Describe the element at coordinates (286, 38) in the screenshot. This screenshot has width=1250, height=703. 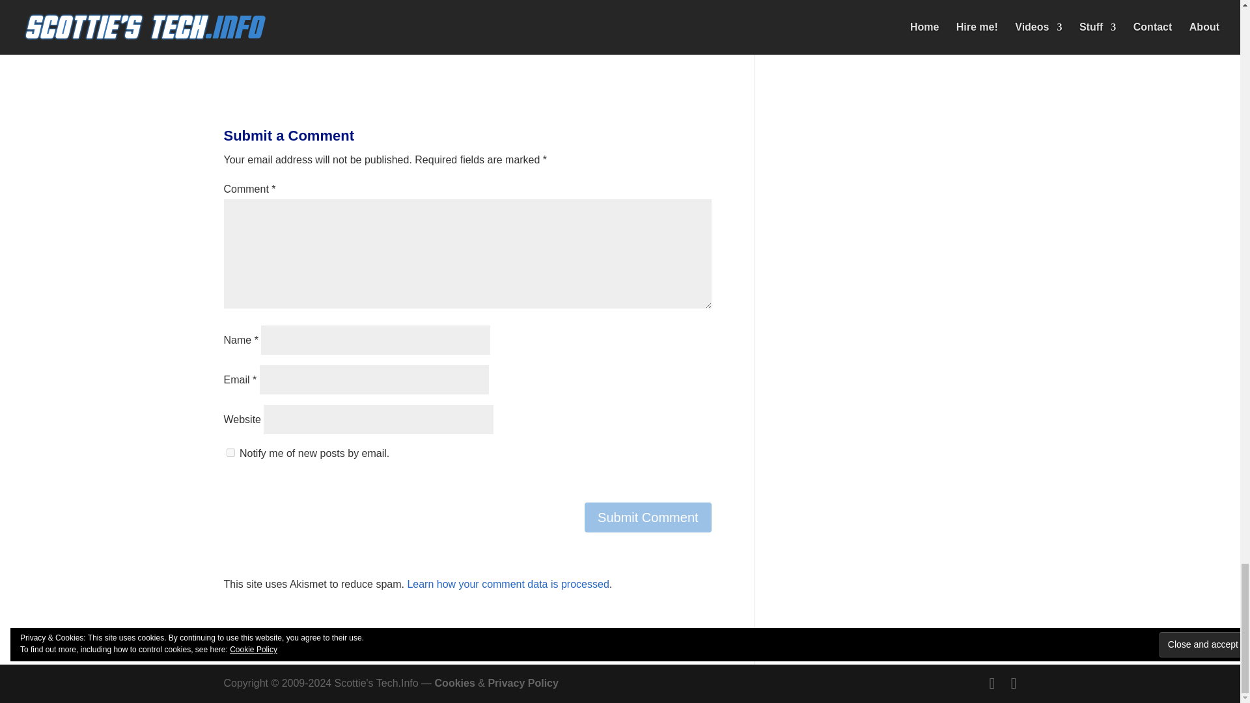
I see `Click to share on Twitter` at that location.